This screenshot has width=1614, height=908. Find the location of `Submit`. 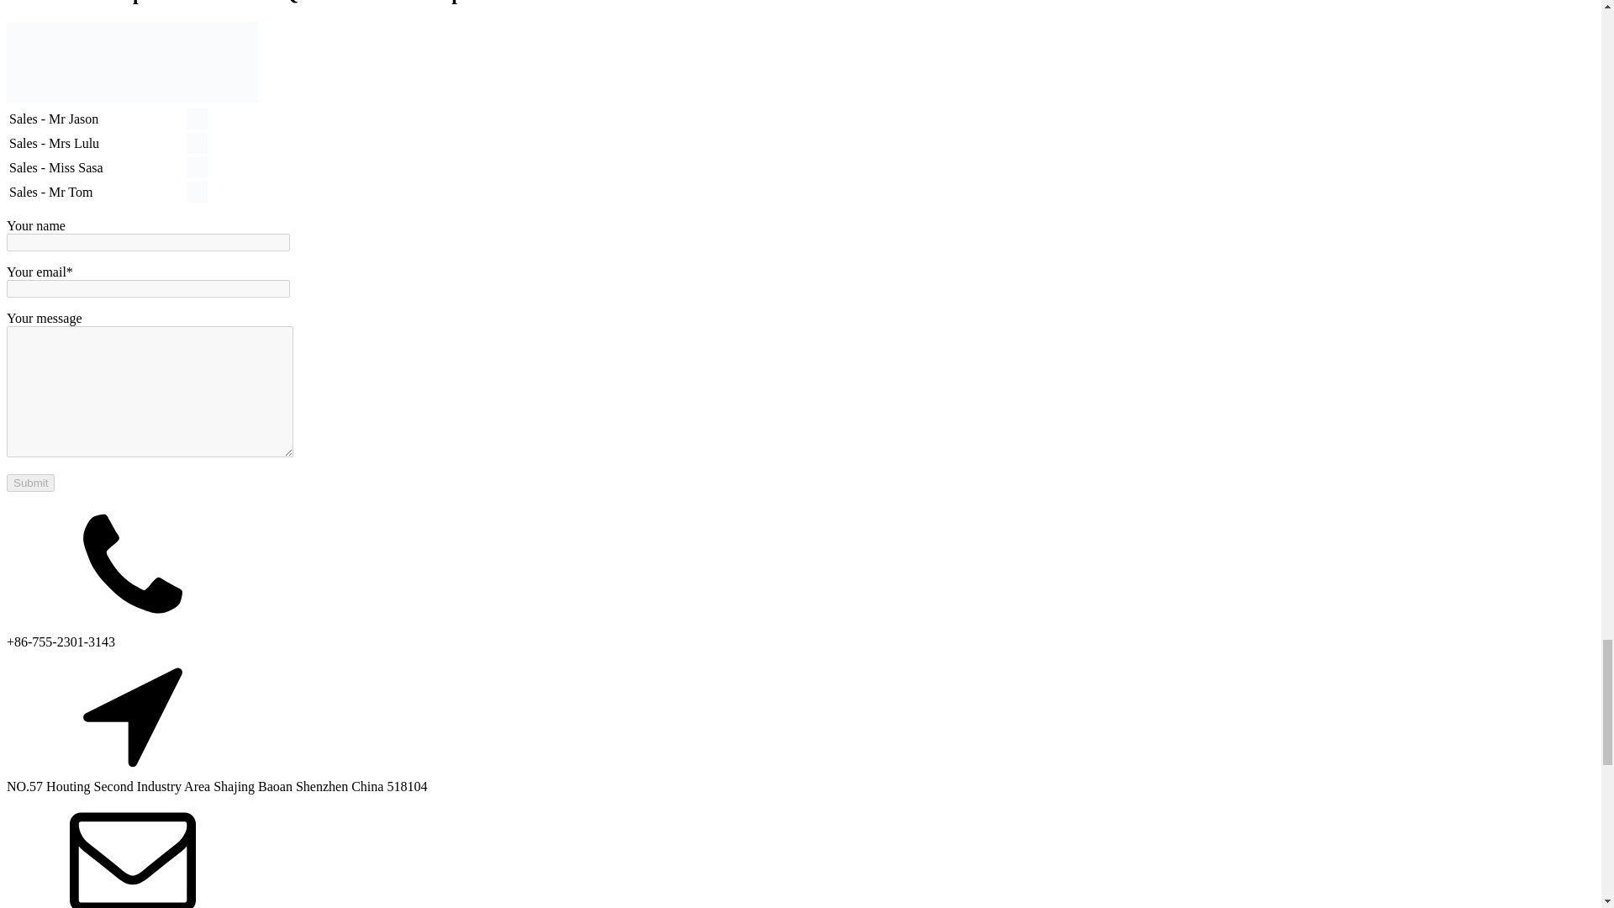

Submit is located at coordinates (30, 483).